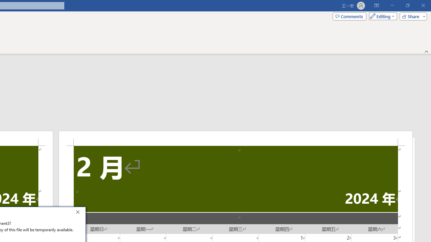 The image size is (431, 242). What do you see at coordinates (236, 138) in the screenshot?
I see `Header -Section 2-` at bounding box center [236, 138].